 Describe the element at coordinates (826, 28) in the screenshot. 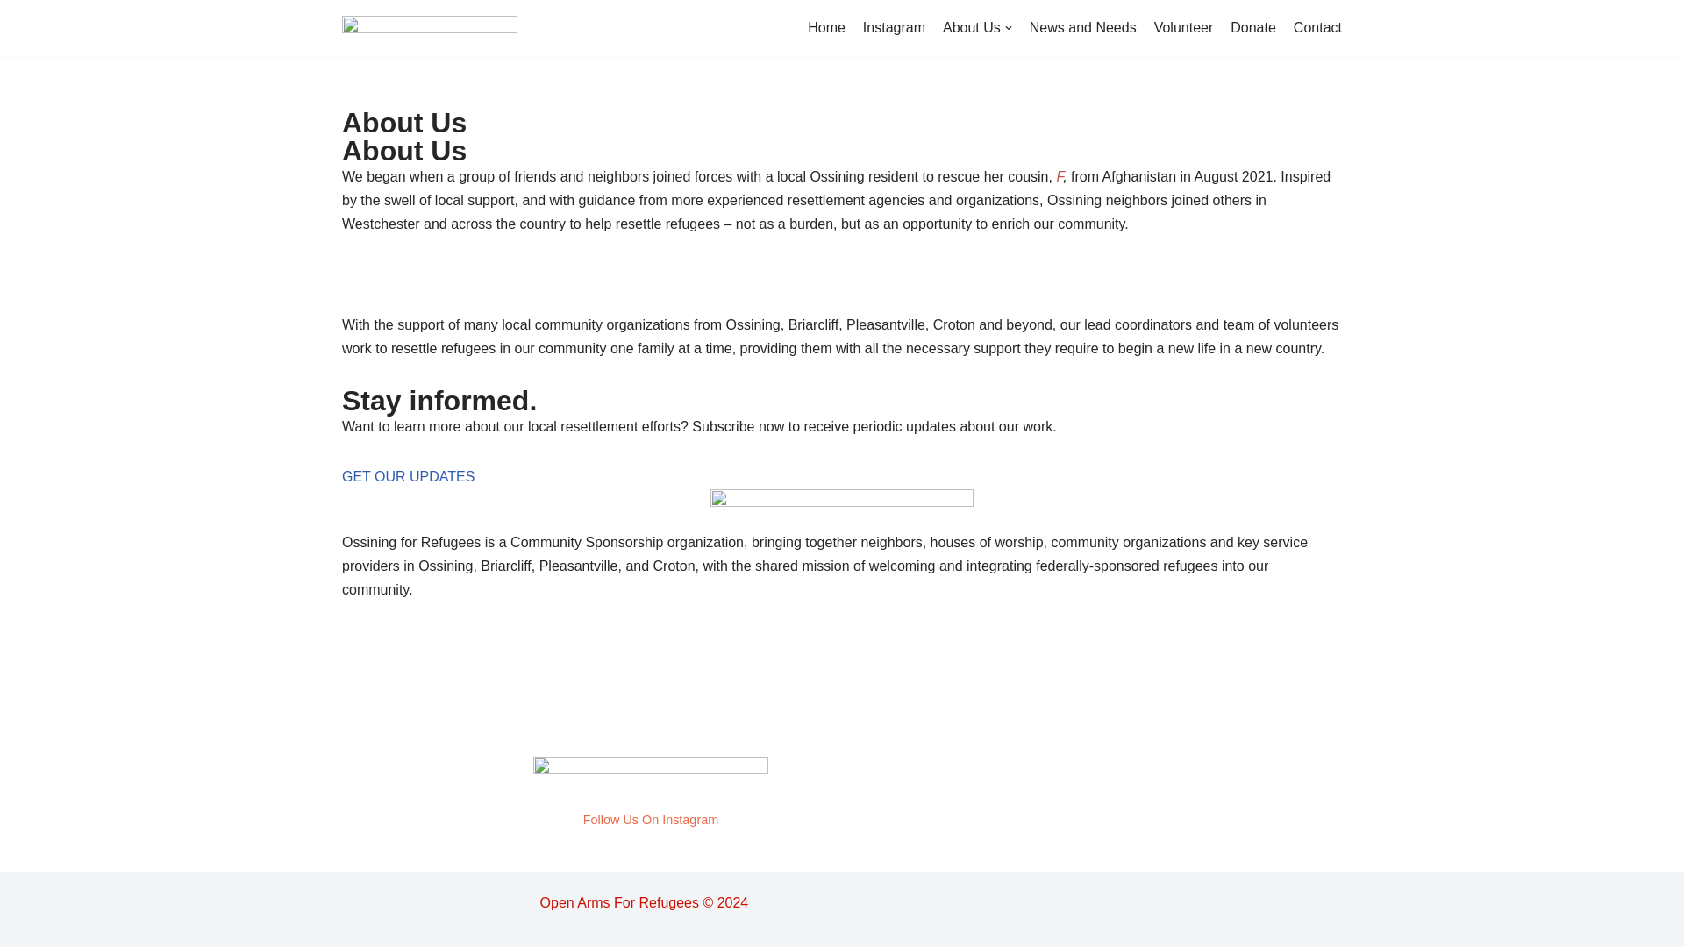

I see `Home` at that location.